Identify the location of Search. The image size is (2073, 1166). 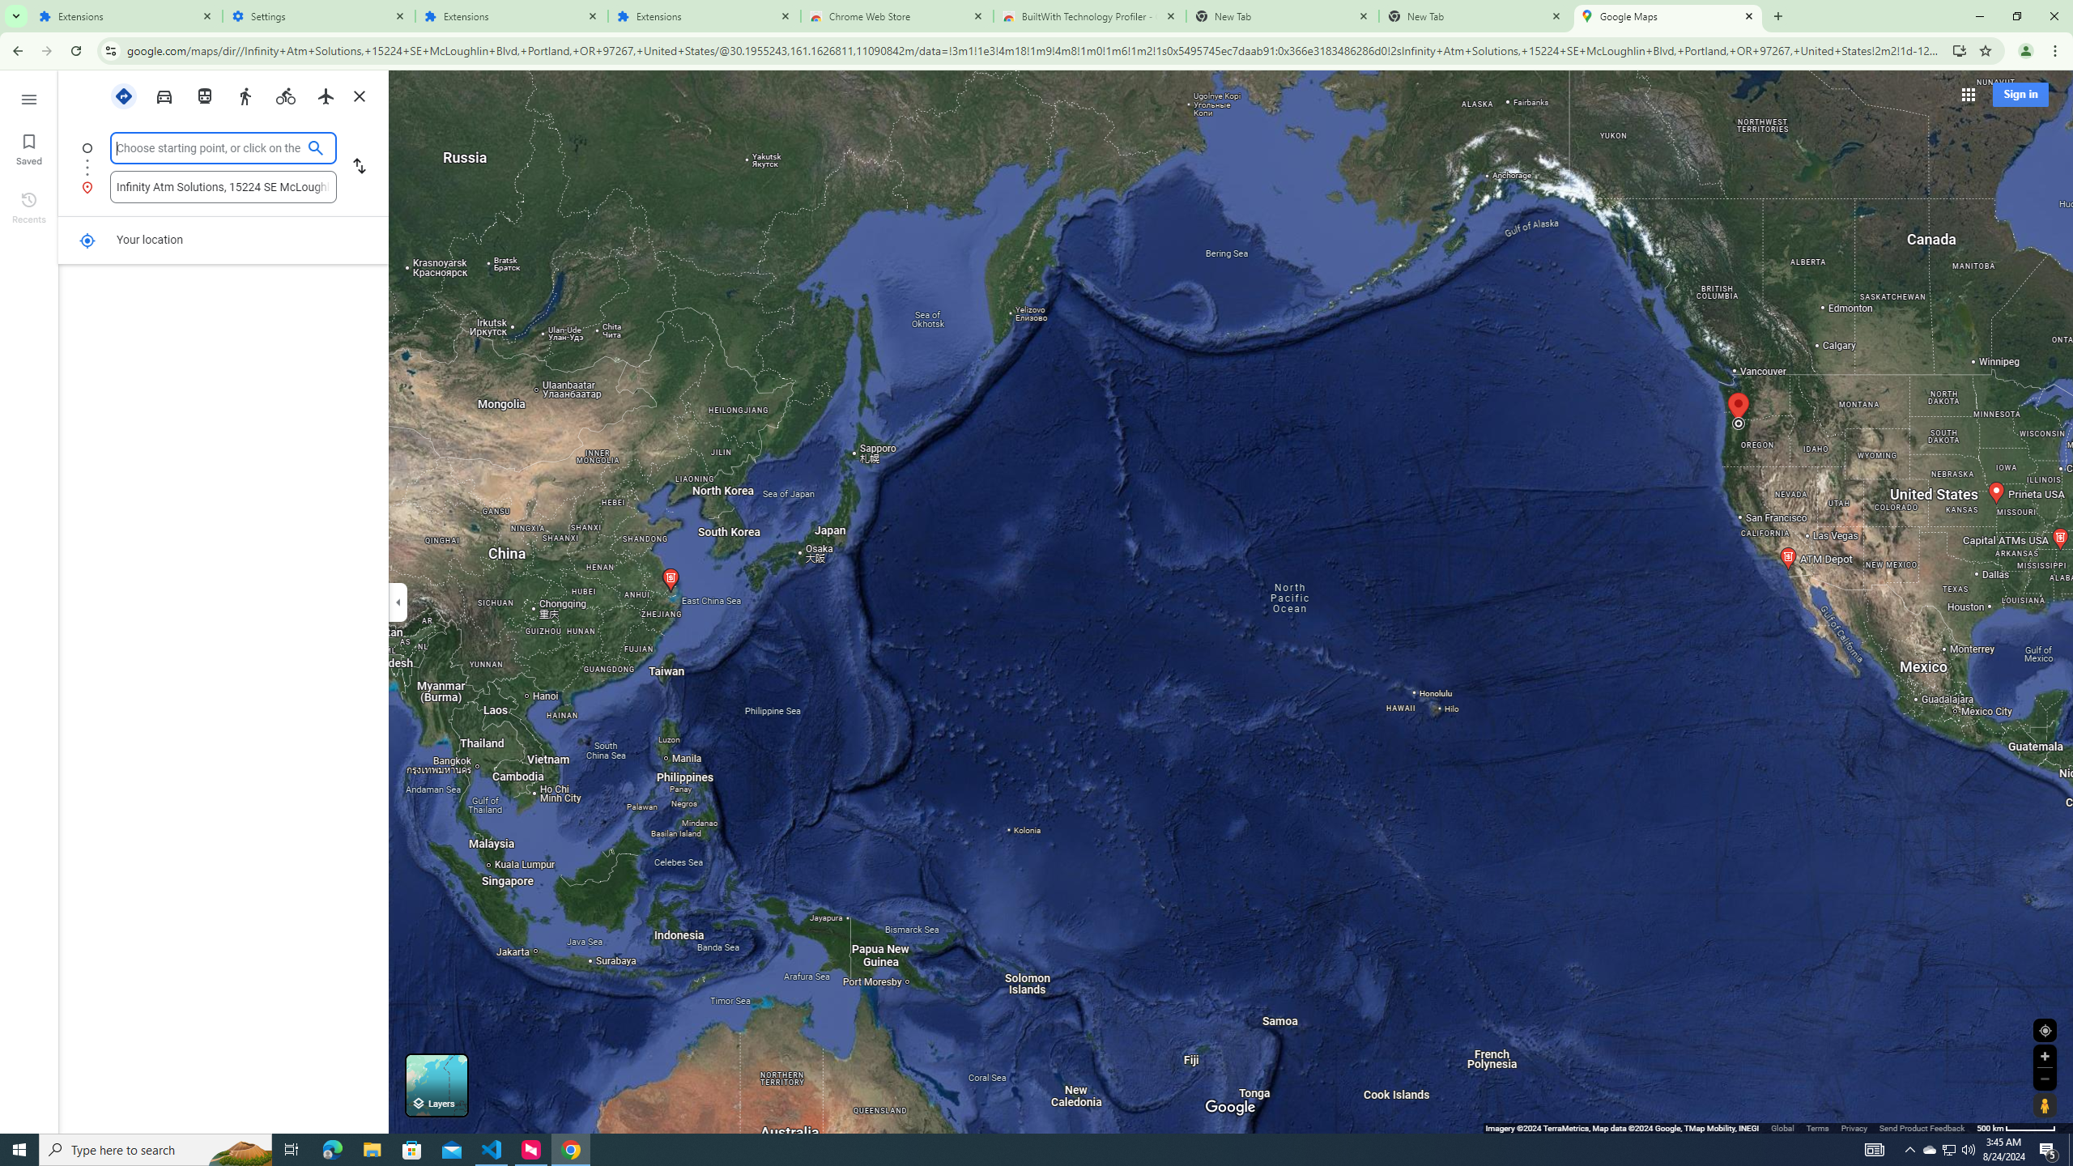
(402, 188).